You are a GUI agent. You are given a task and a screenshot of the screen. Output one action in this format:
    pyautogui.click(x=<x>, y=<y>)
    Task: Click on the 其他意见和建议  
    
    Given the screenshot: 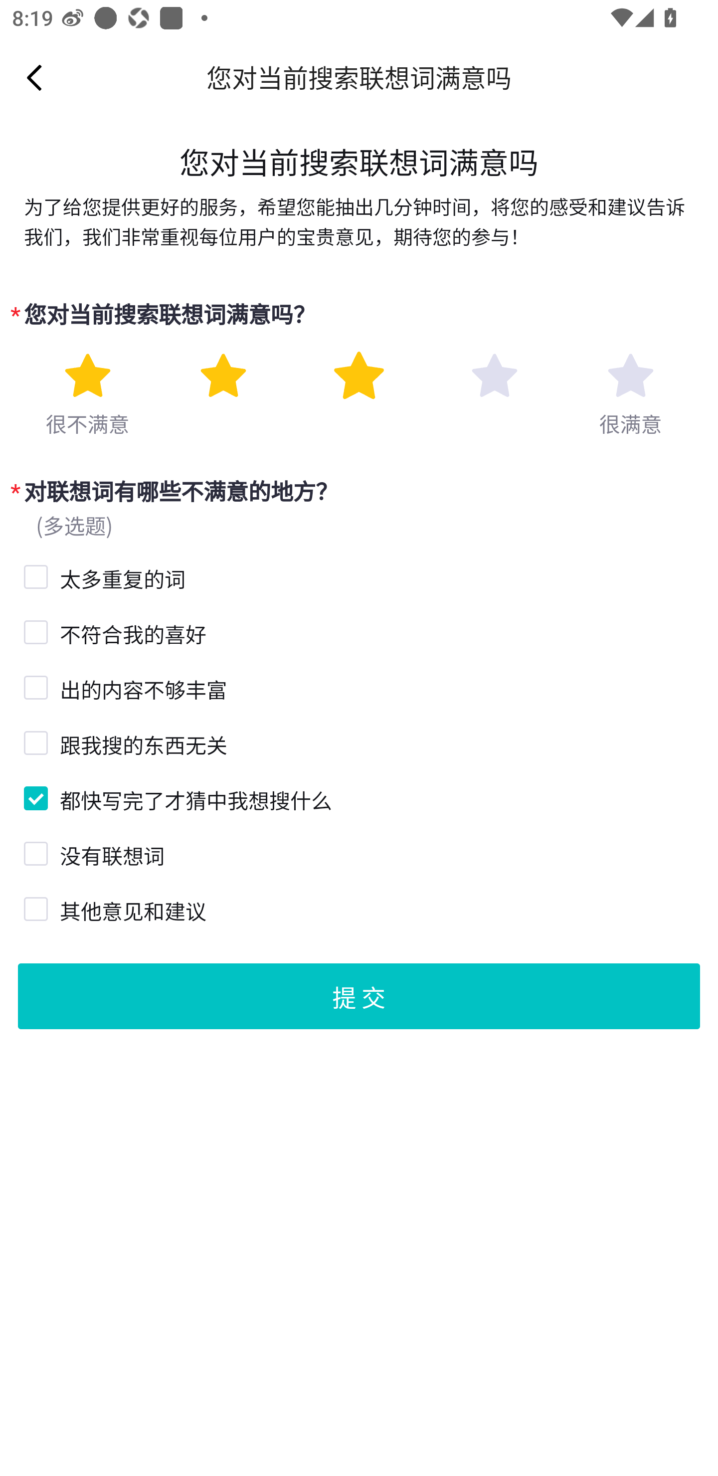 What is the action you would take?
    pyautogui.click(x=34, y=907)
    